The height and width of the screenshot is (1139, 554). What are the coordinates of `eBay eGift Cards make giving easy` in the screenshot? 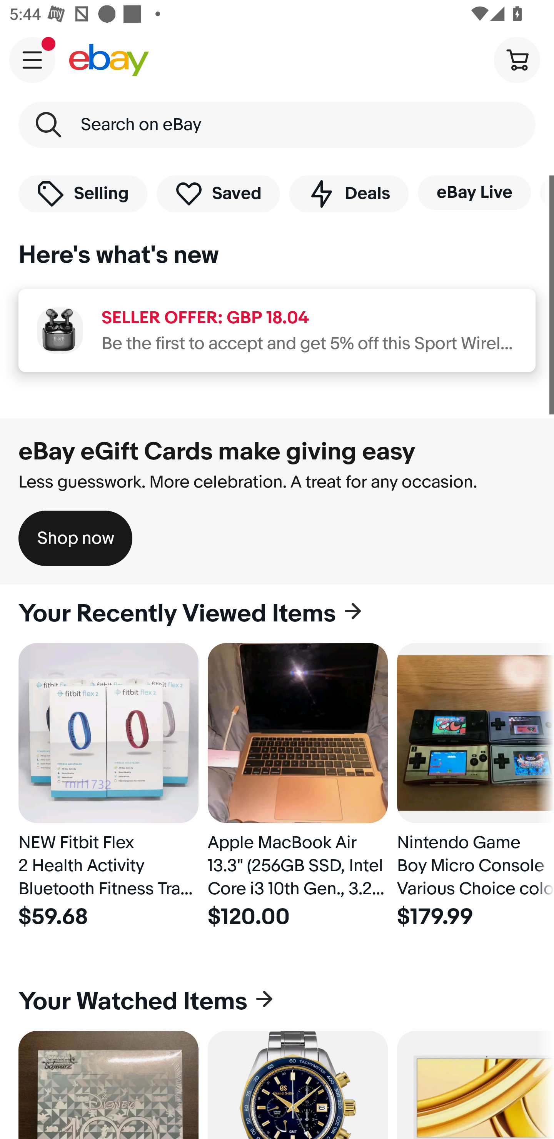 It's located at (217, 451).